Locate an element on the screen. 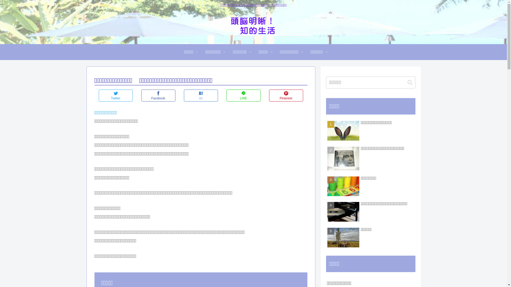 The height and width of the screenshot is (287, 511). Twitter is located at coordinates (116, 96).